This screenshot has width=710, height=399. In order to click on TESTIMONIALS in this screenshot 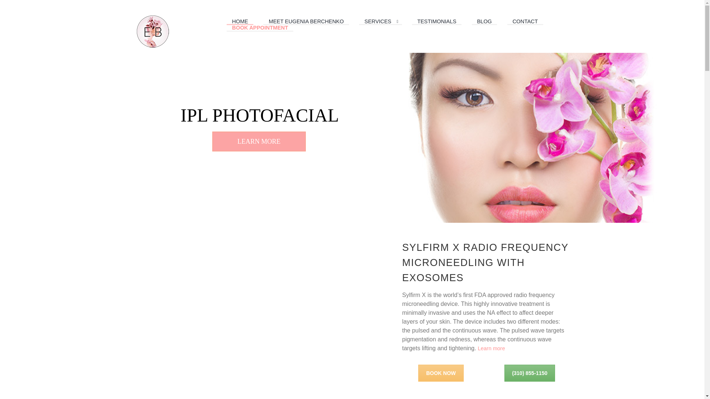, I will do `click(436, 22)`.